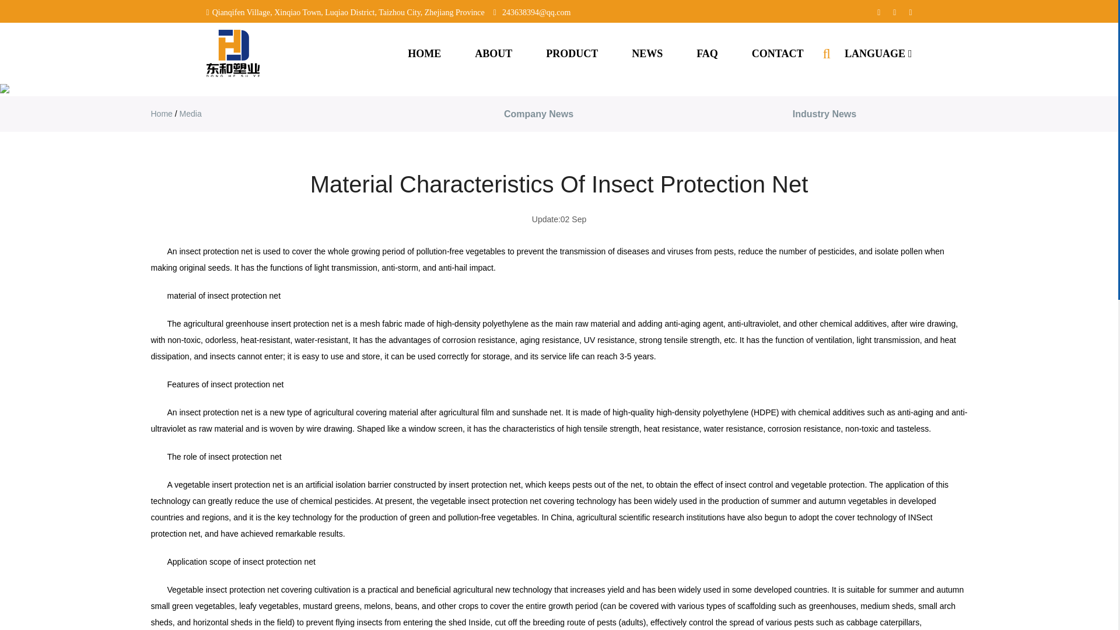  What do you see at coordinates (233, 52) in the screenshot?
I see `Taizhou Donghe Plastic Industry Co., Ltd.` at bounding box center [233, 52].